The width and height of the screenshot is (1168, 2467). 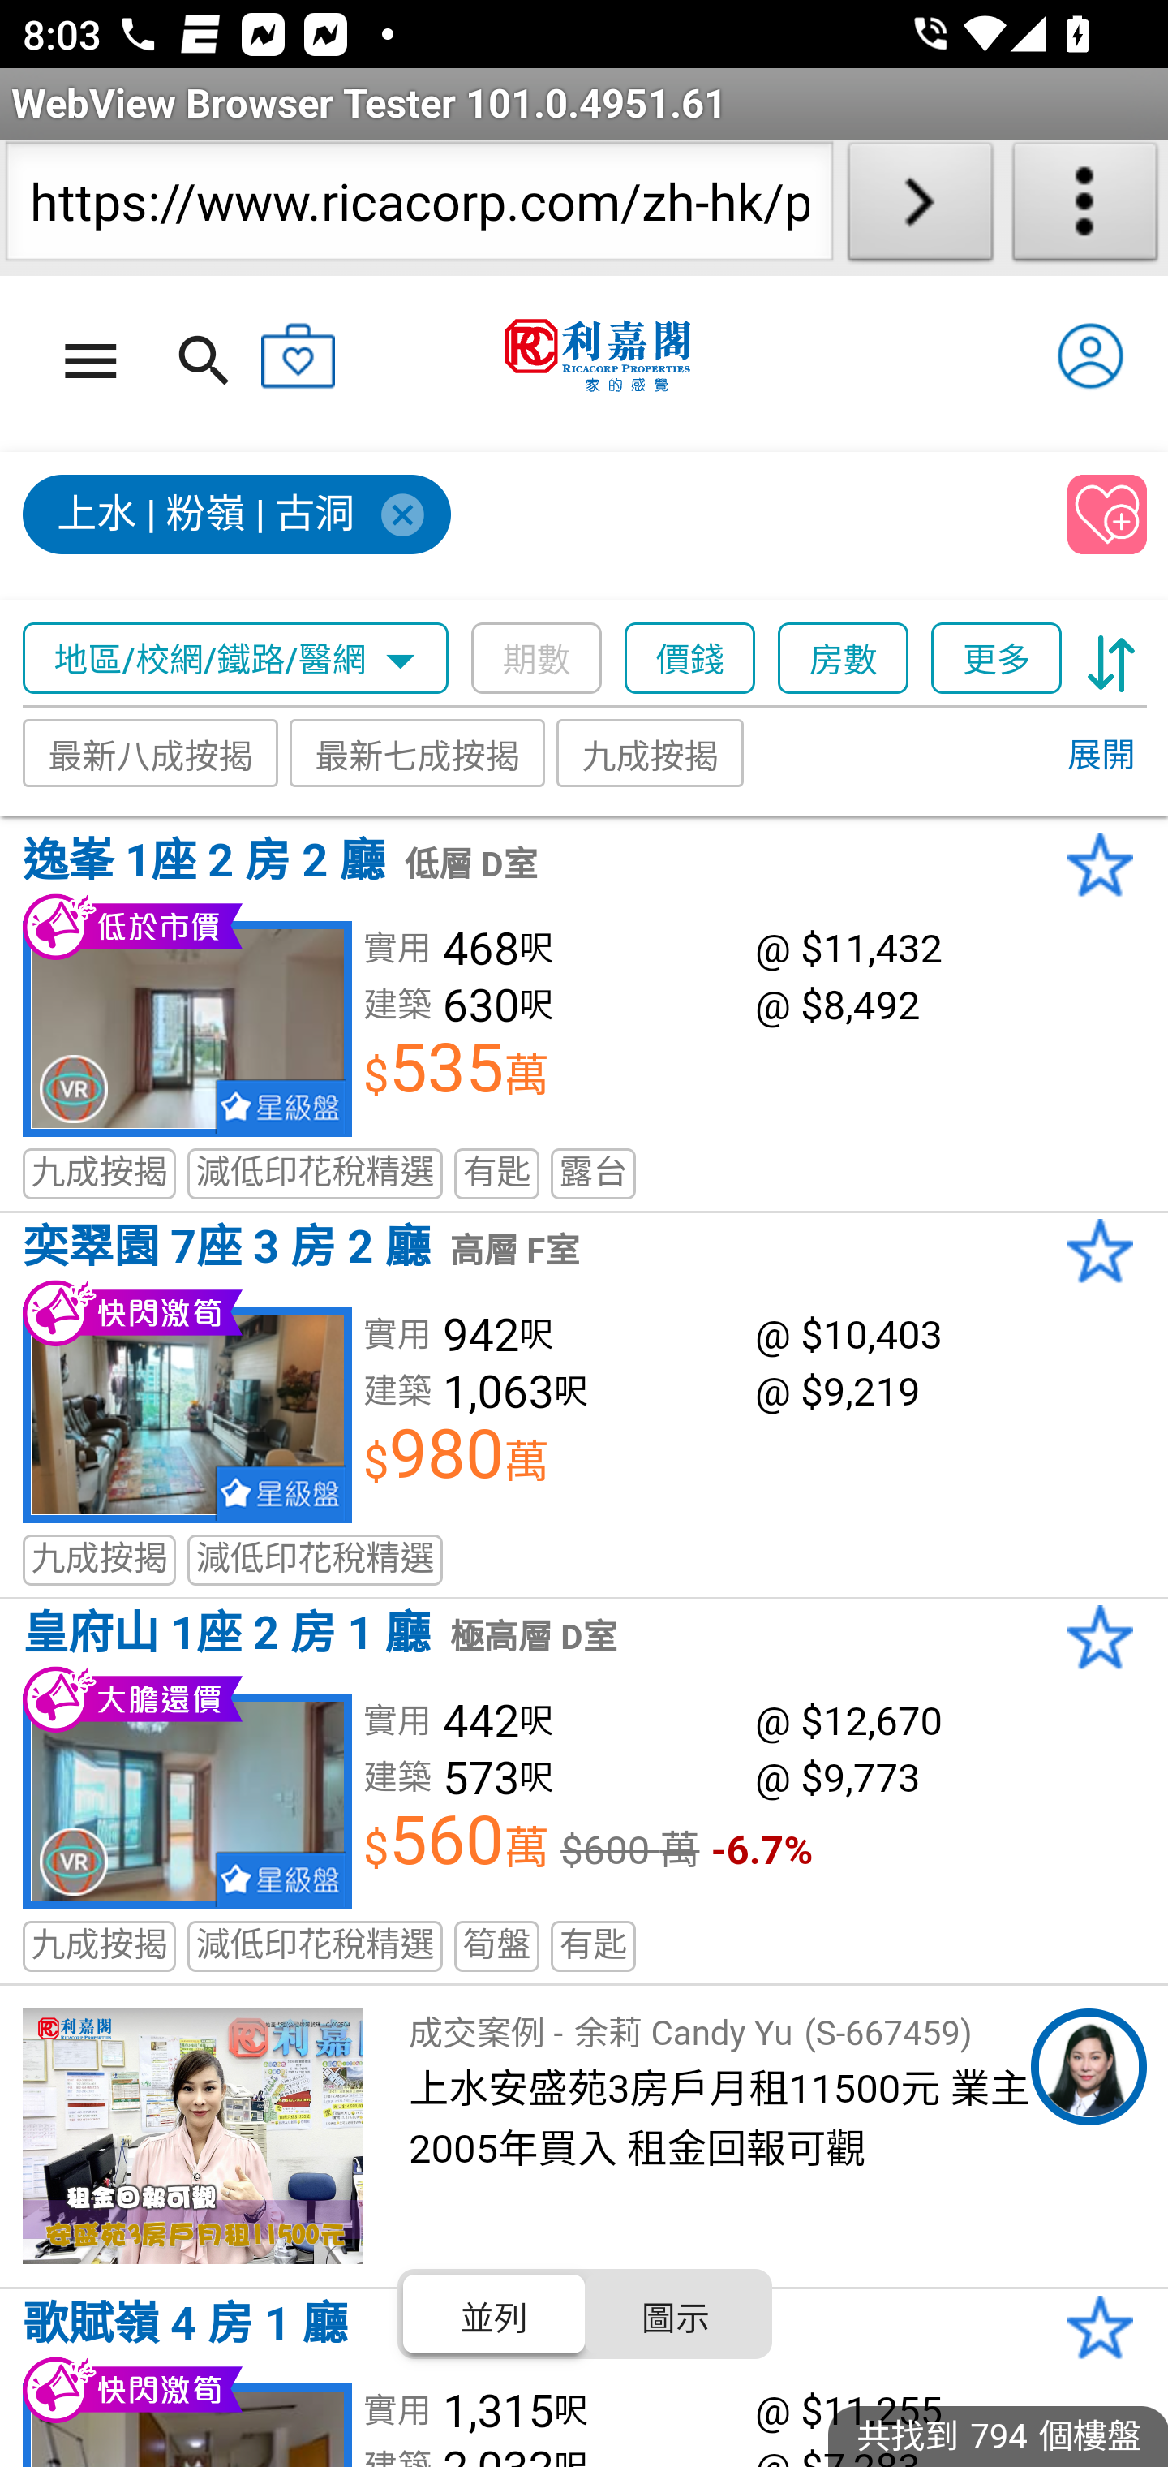 I want to click on About WebView, so click(x=1085, y=208).